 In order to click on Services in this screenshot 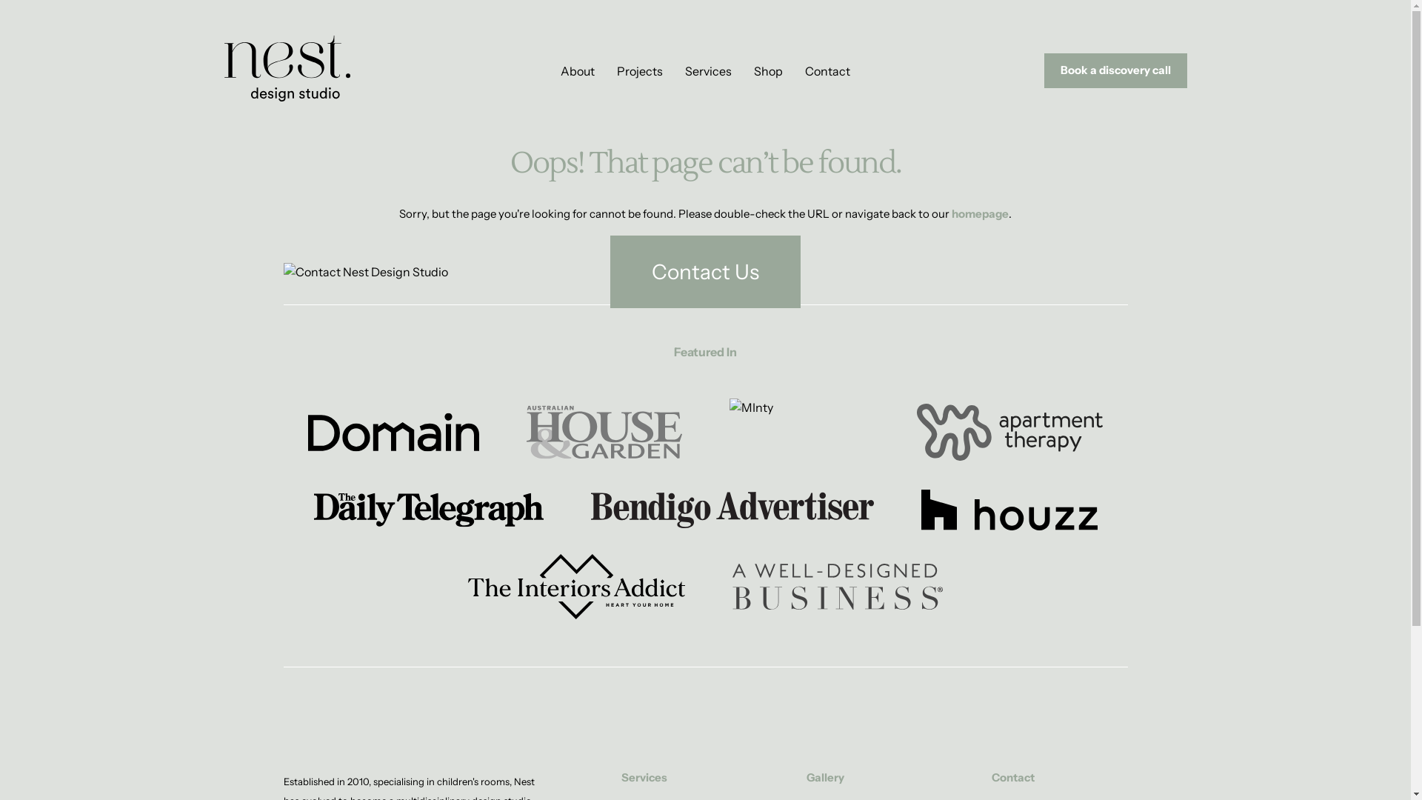, I will do `click(708, 71)`.